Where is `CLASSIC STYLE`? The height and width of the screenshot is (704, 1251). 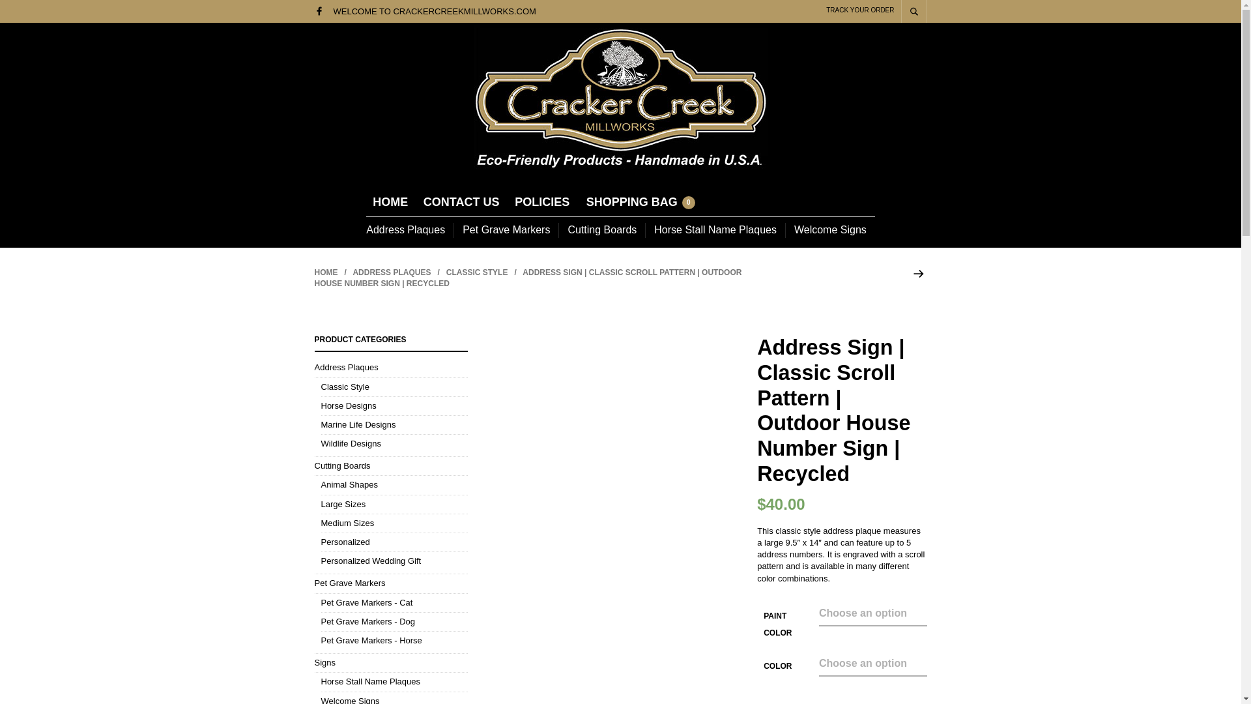
CLASSIC STYLE is located at coordinates (477, 272).